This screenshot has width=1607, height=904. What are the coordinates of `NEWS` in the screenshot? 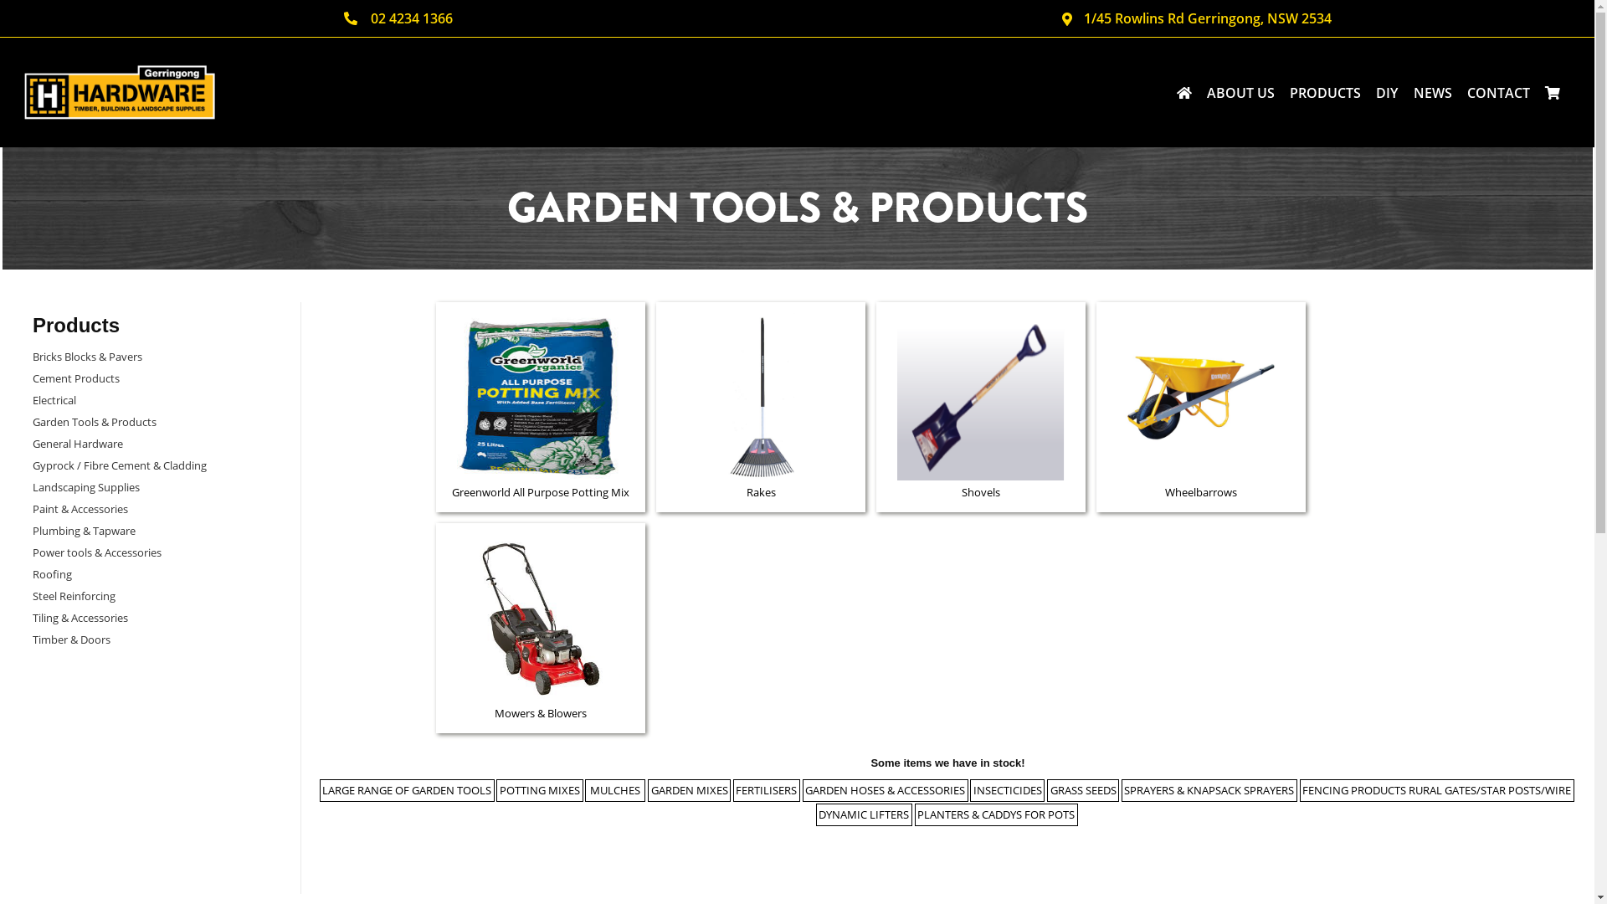 It's located at (1433, 92).